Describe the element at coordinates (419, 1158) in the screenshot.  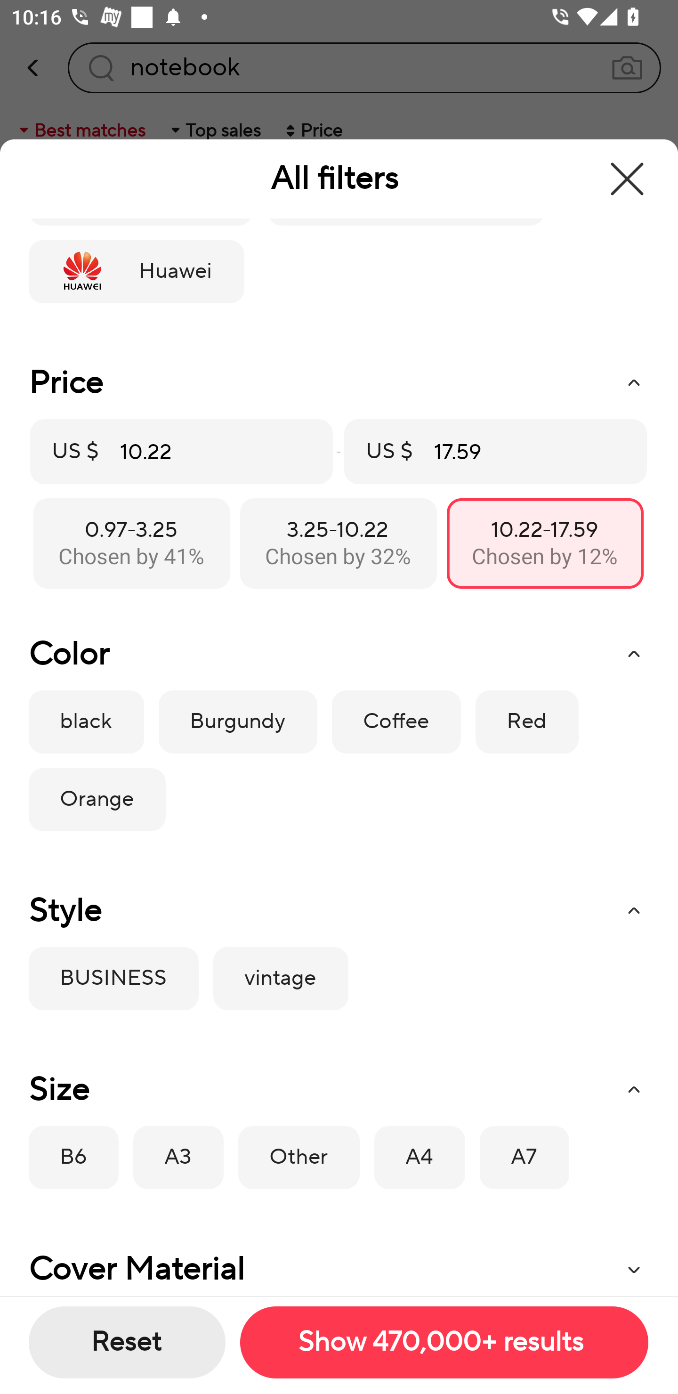
I see `A4` at that location.